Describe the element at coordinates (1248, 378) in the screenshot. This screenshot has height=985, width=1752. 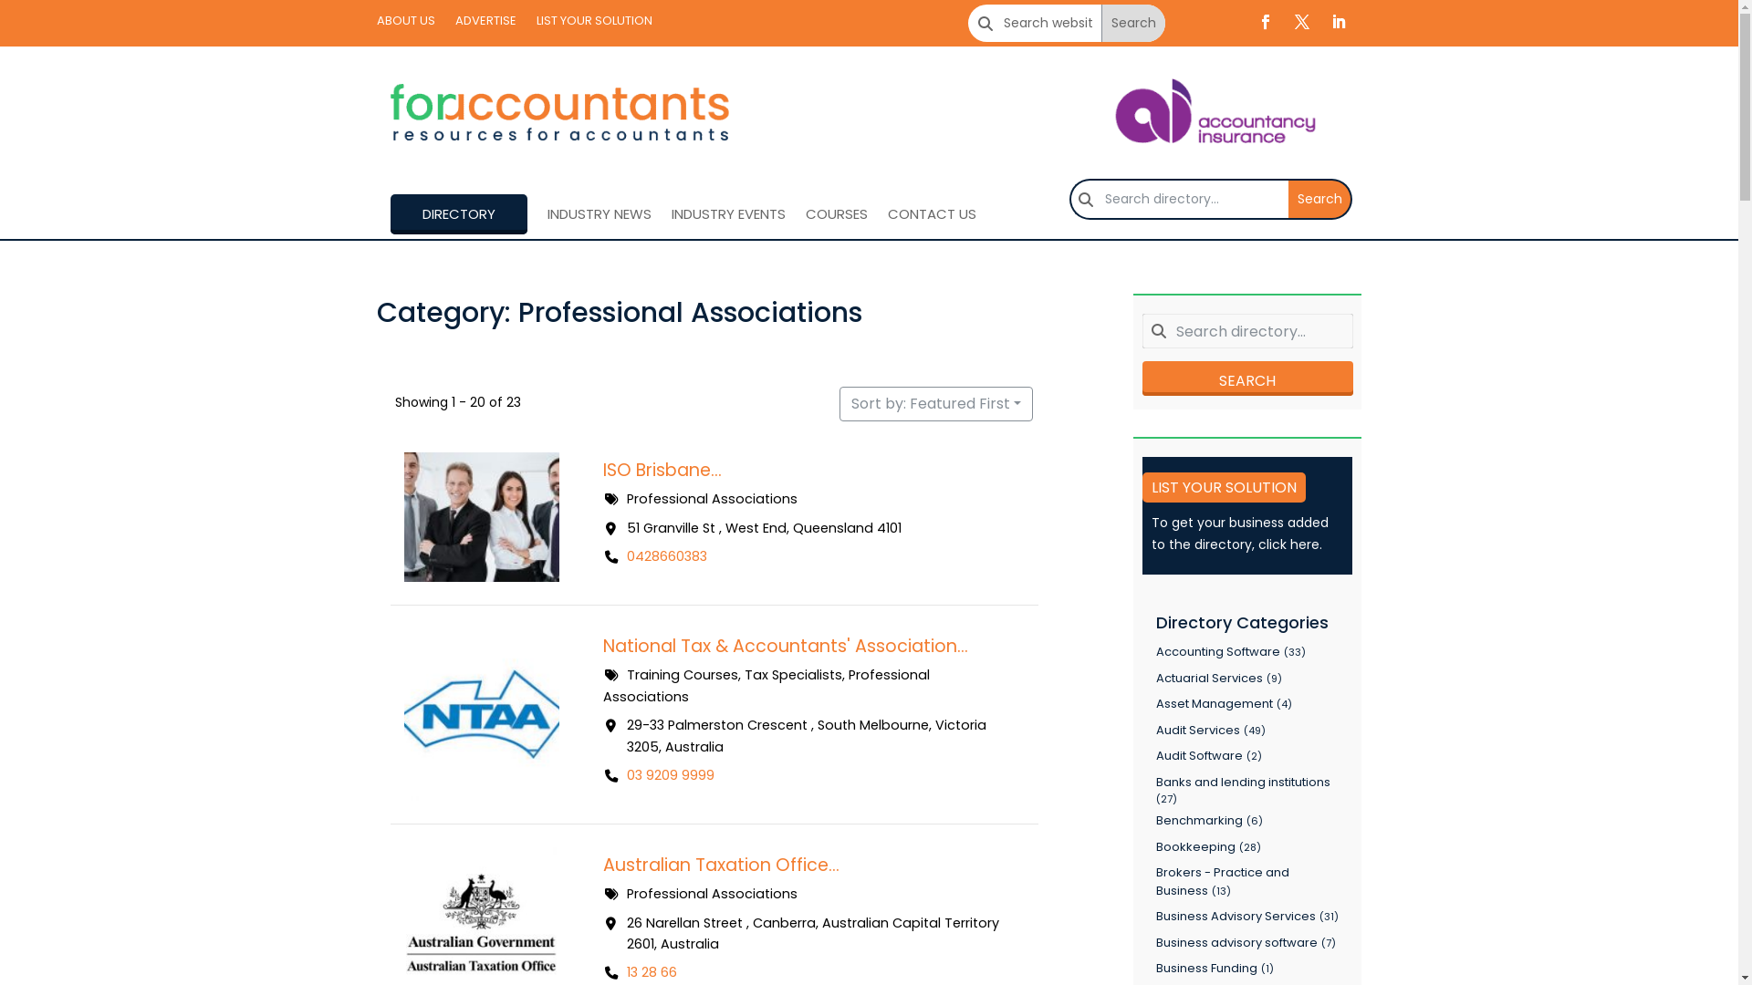
I see `SEARCH` at that location.